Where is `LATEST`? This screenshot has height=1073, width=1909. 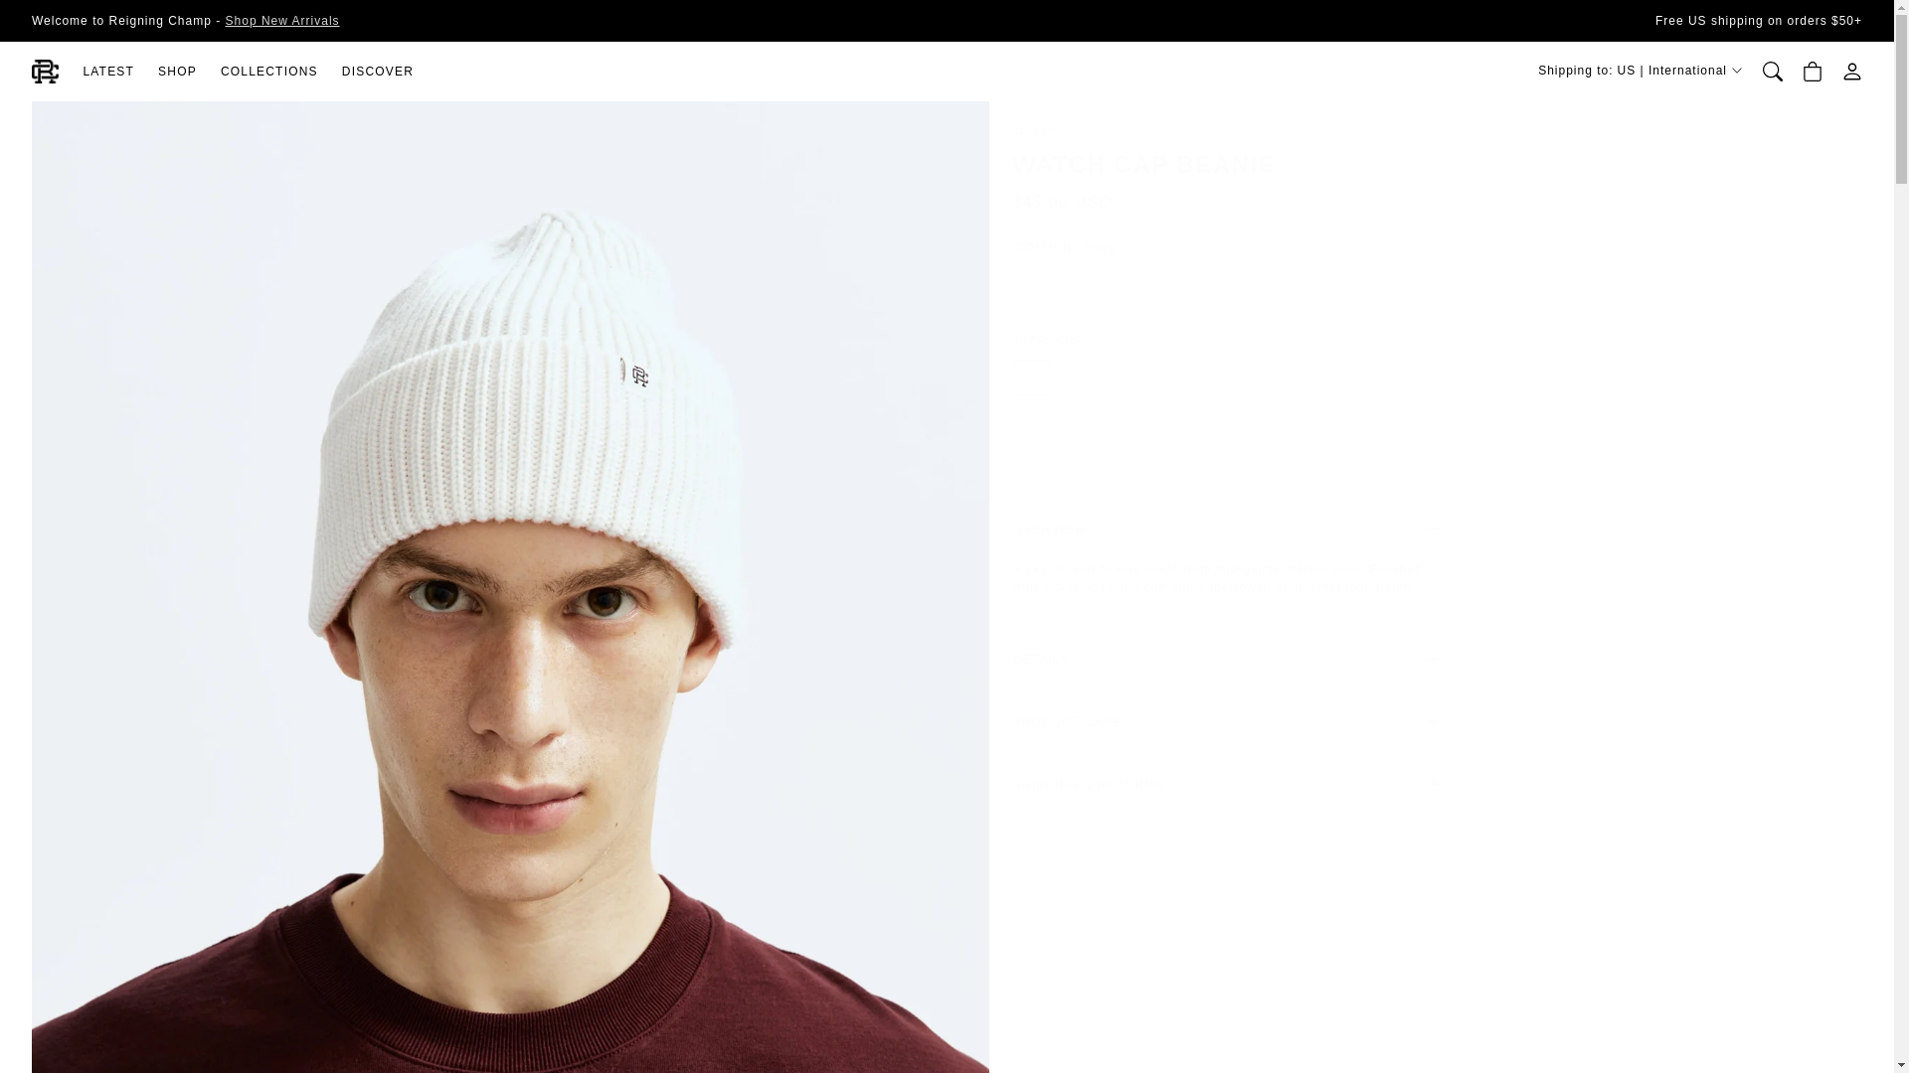
LATEST is located at coordinates (107, 72).